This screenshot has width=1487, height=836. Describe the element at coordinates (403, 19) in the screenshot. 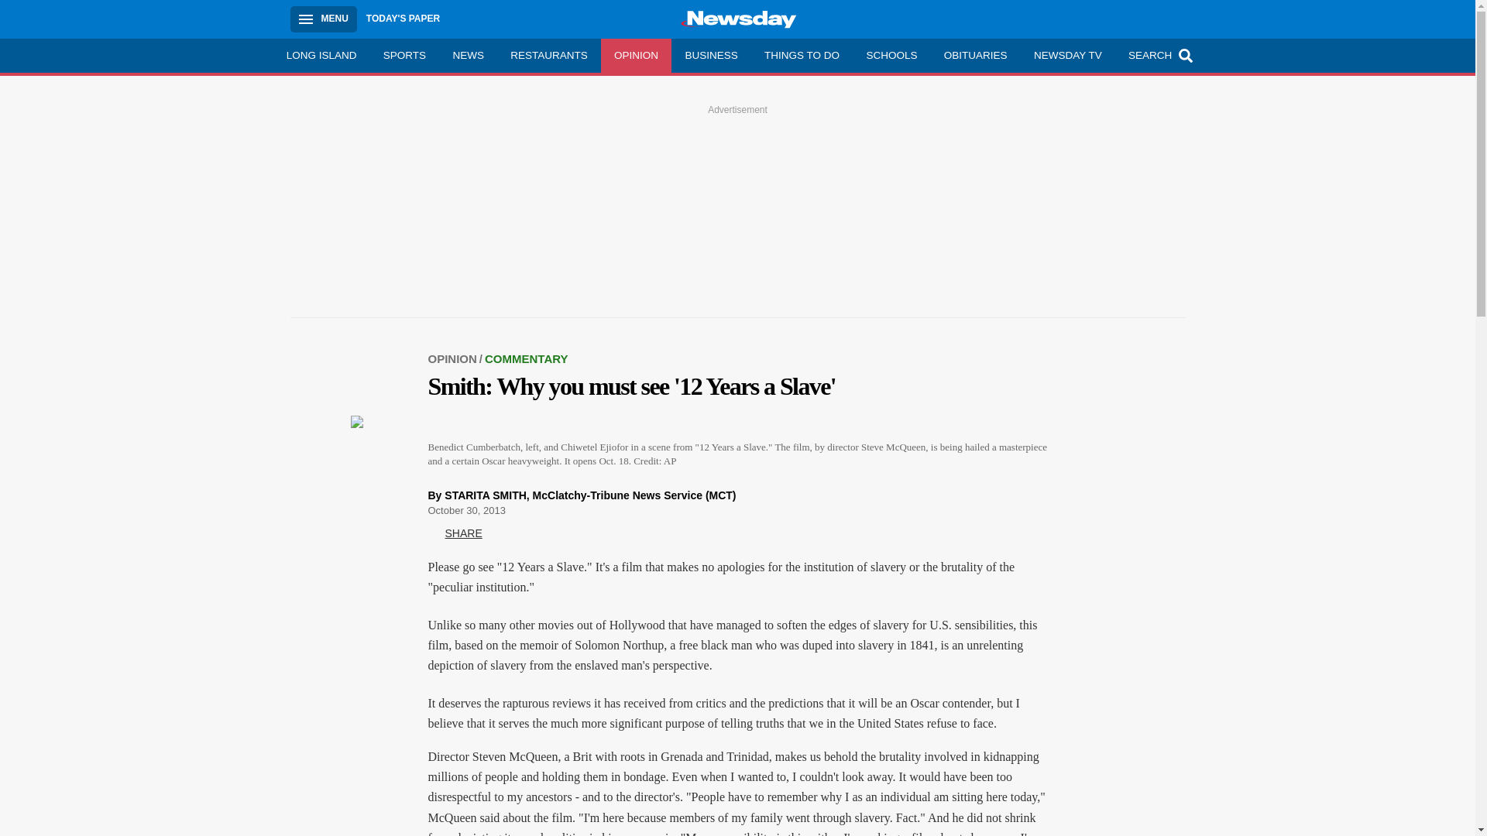

I see `TODAY'S PAPER` at that location.